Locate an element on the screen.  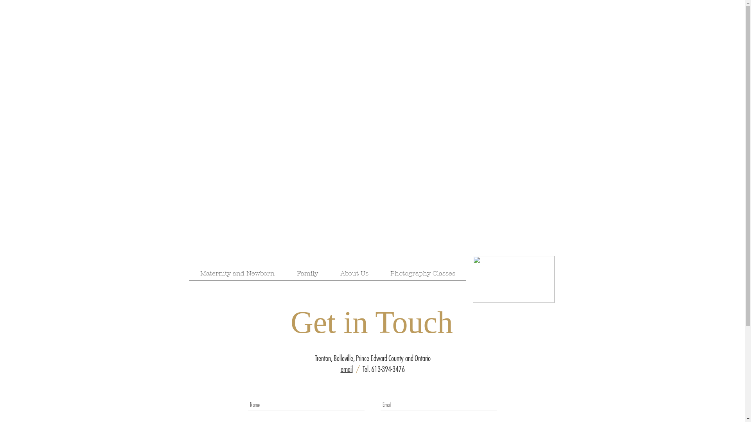
Family is located at coordinates (307, 276).